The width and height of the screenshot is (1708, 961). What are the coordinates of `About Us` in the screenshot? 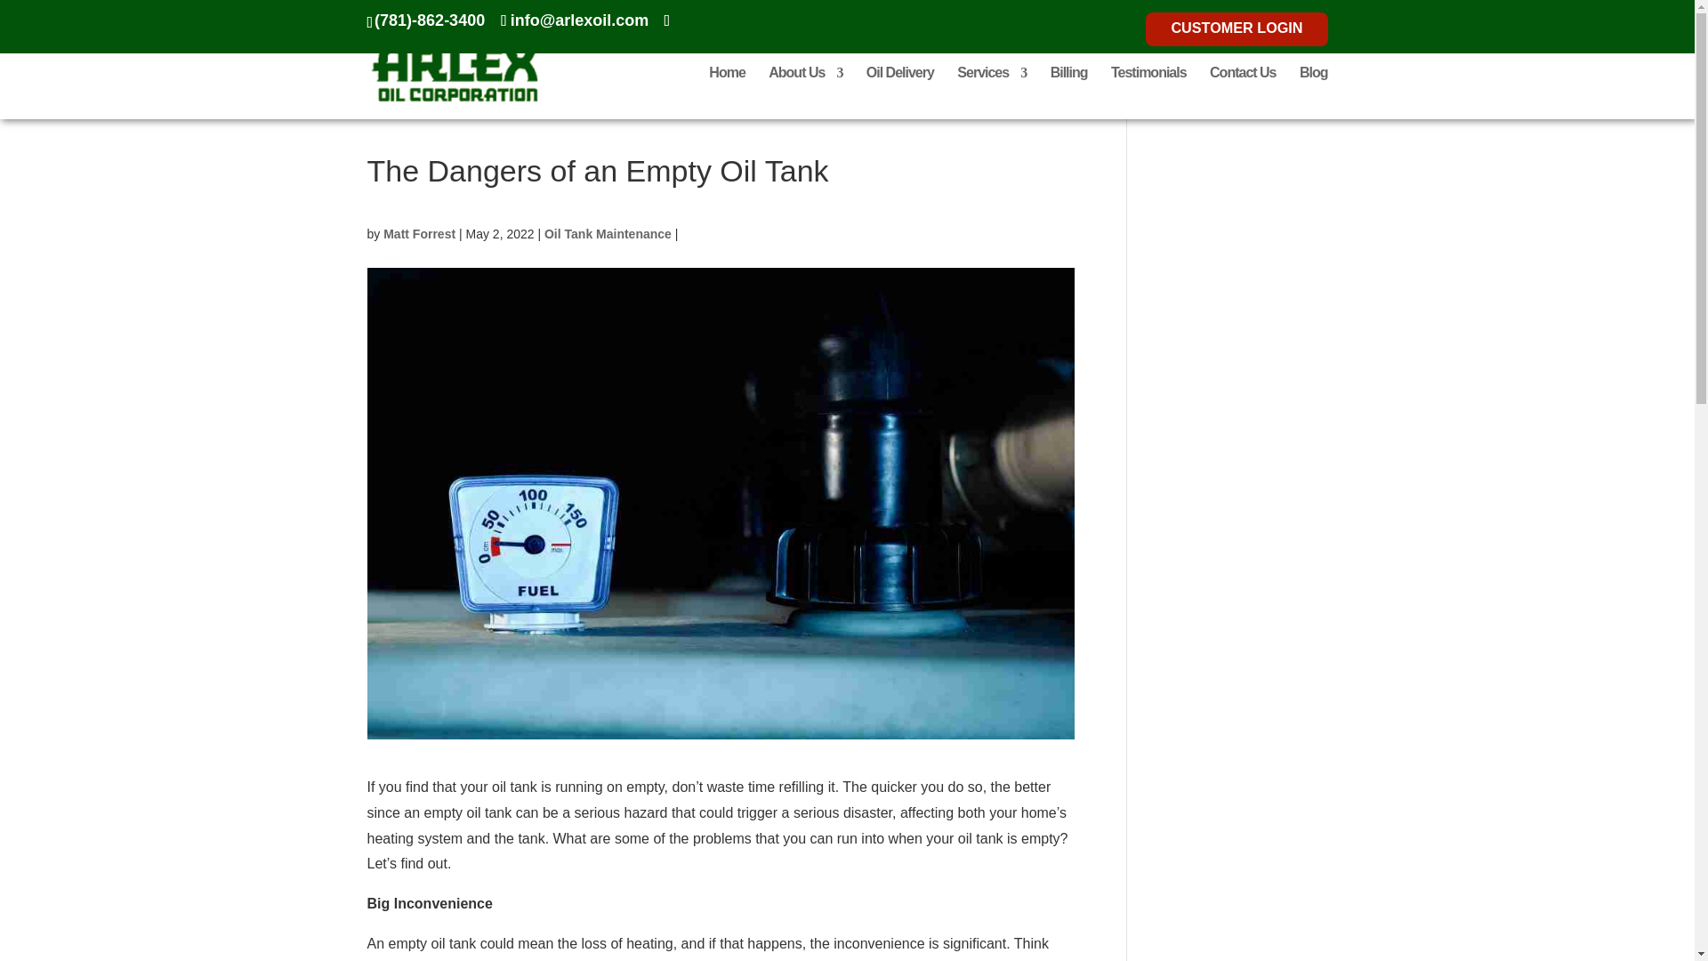 It's located at (805, 93).